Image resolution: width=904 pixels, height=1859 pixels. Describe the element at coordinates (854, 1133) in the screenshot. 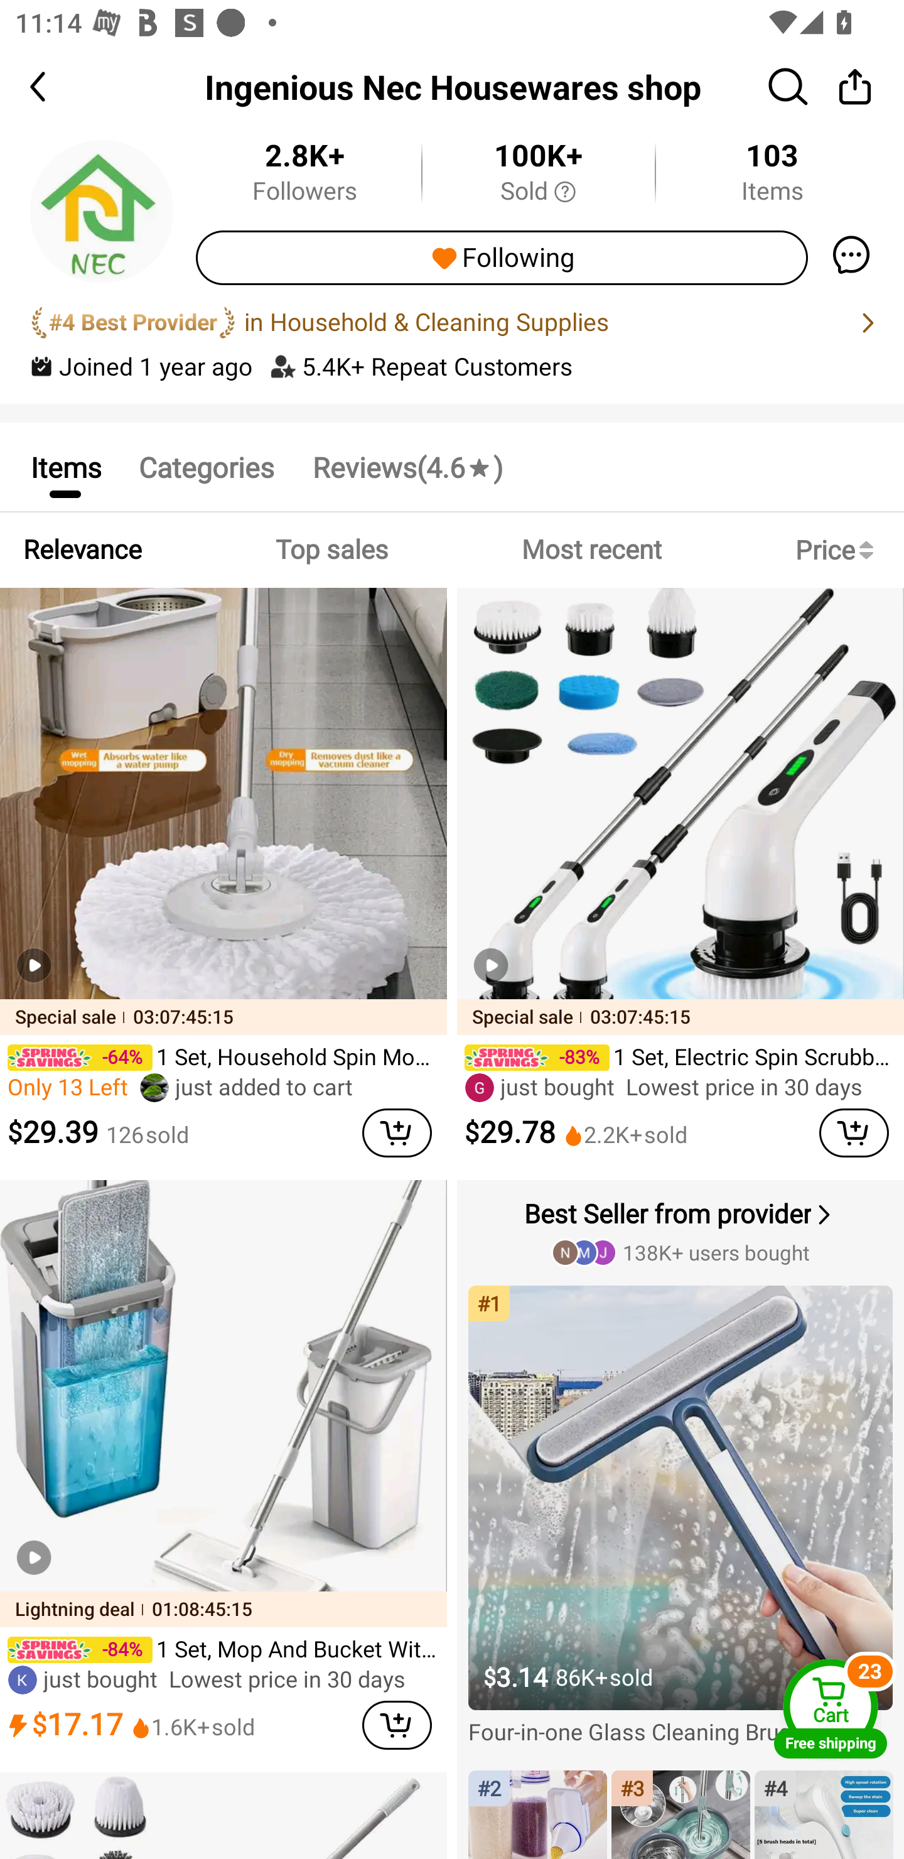

I see `cart delete` at that location.